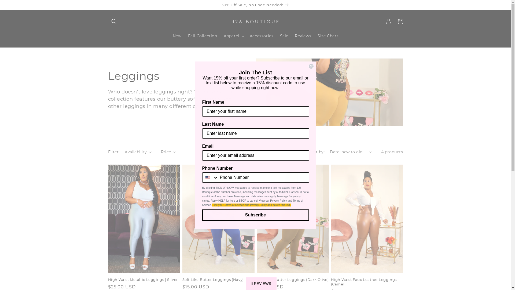 This screenshot has height=290, width=515. What do you see at coordinates (208, 177) in the screenshot?
I see `United States` at bounding box center [208, 177].